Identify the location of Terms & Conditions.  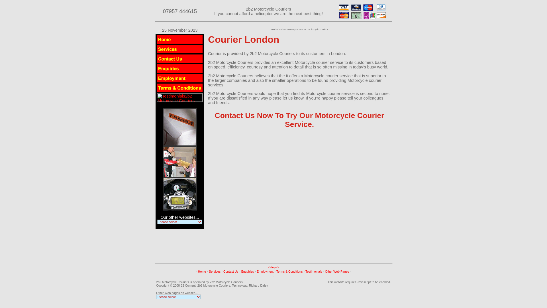
(289, 271).